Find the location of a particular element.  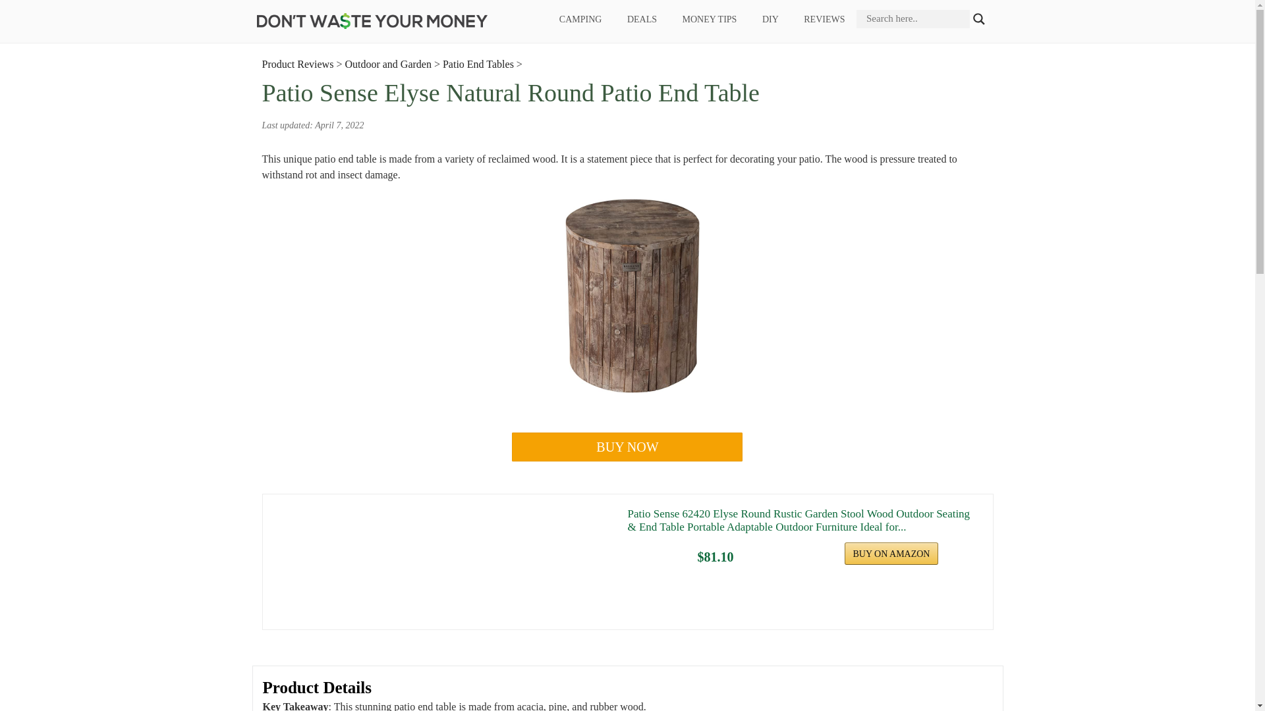

Product Reviews is located at coordinates (298, 63).